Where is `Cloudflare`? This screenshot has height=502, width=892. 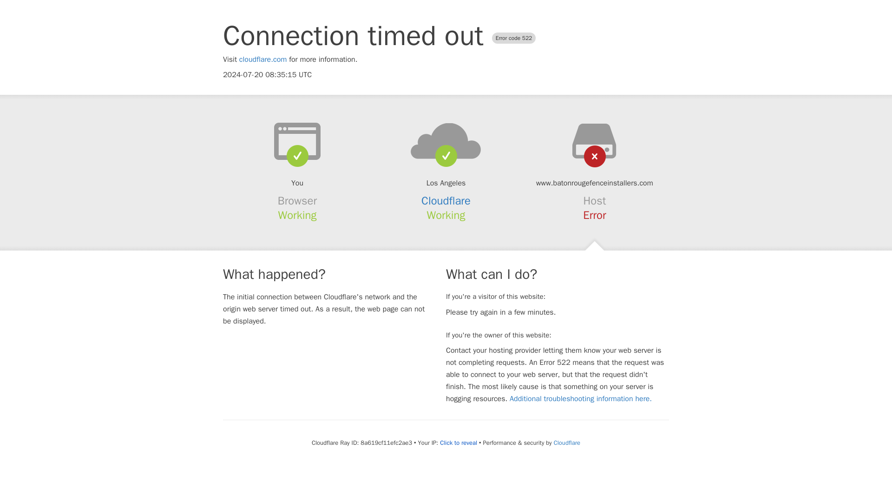 Cloudflare is located at coordinates (567, 443).